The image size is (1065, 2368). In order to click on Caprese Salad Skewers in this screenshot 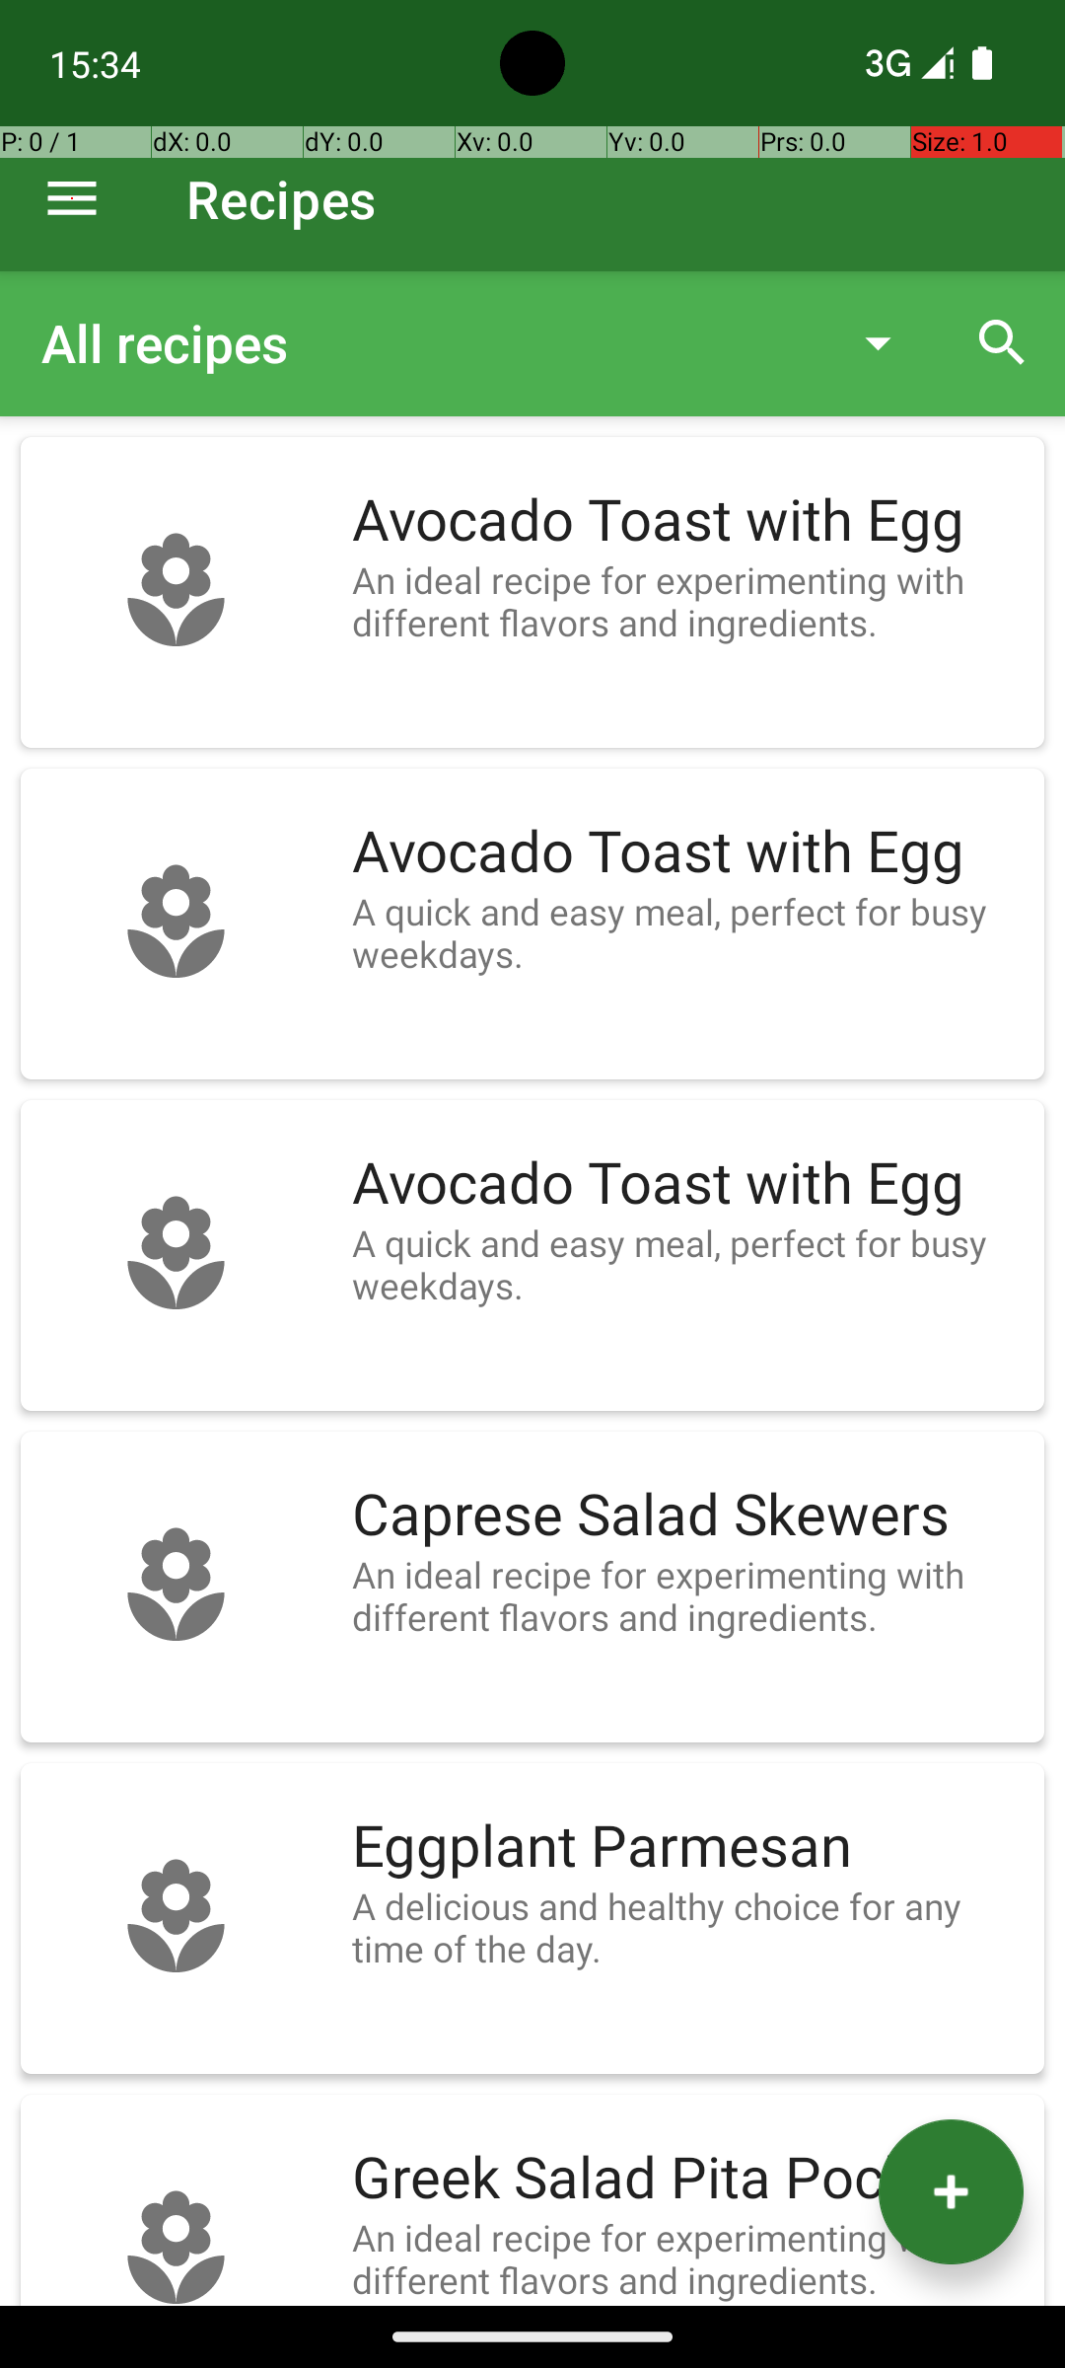, I will do `click(688, 1516)`.